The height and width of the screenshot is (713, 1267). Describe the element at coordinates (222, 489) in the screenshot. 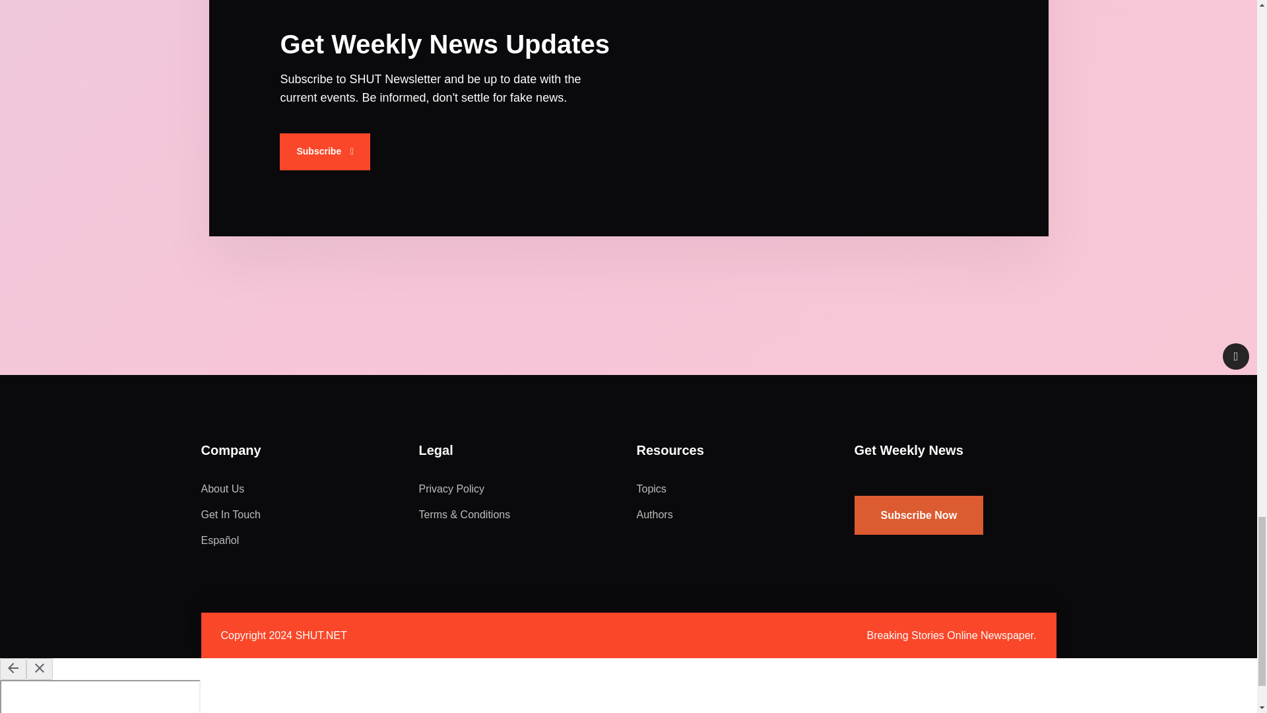

I see `About Us` at that location.